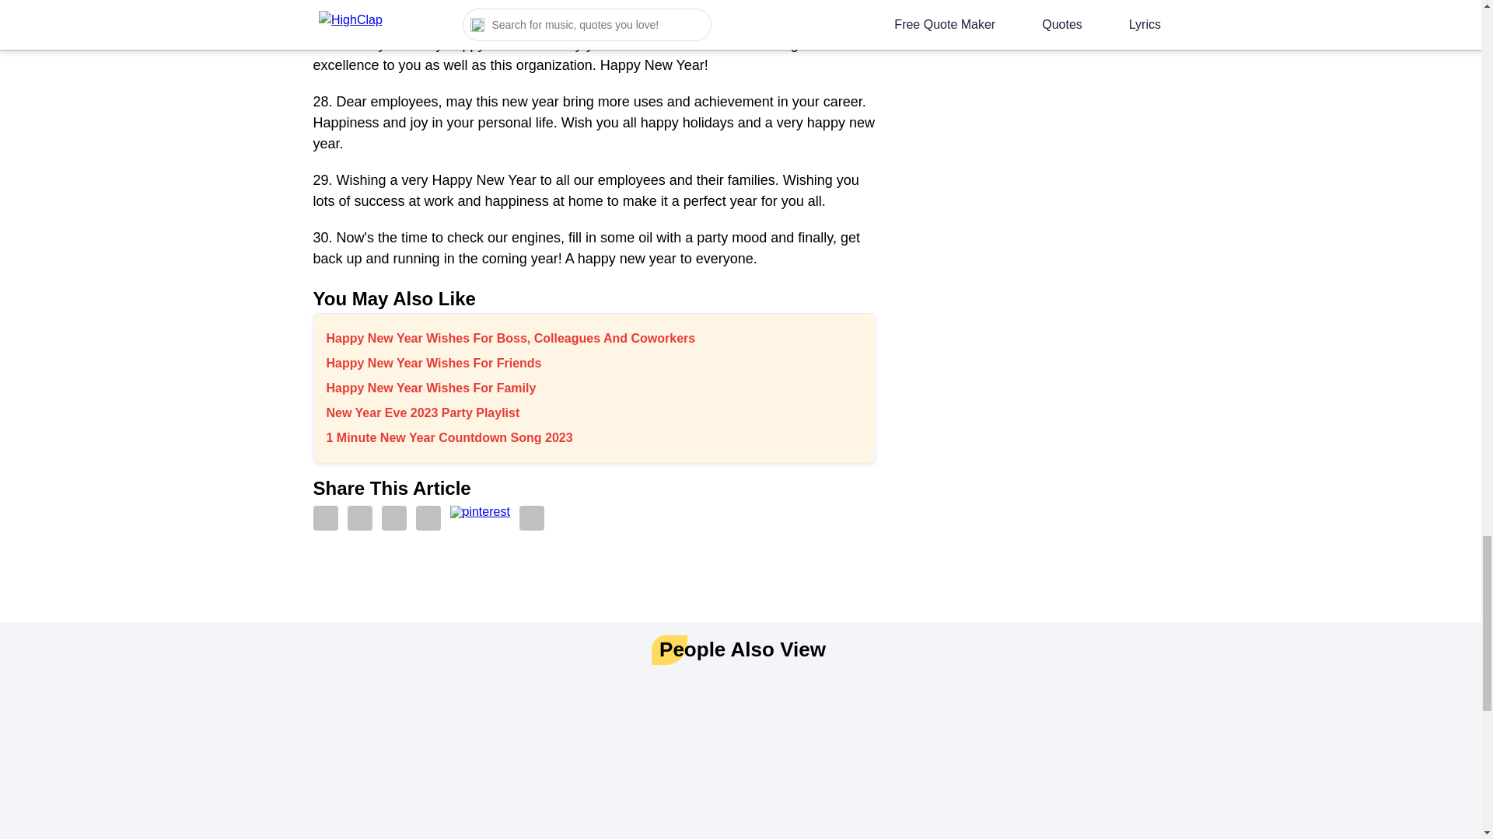  I want to click on Happy New Year Wishes For Family, so click(594, 388).